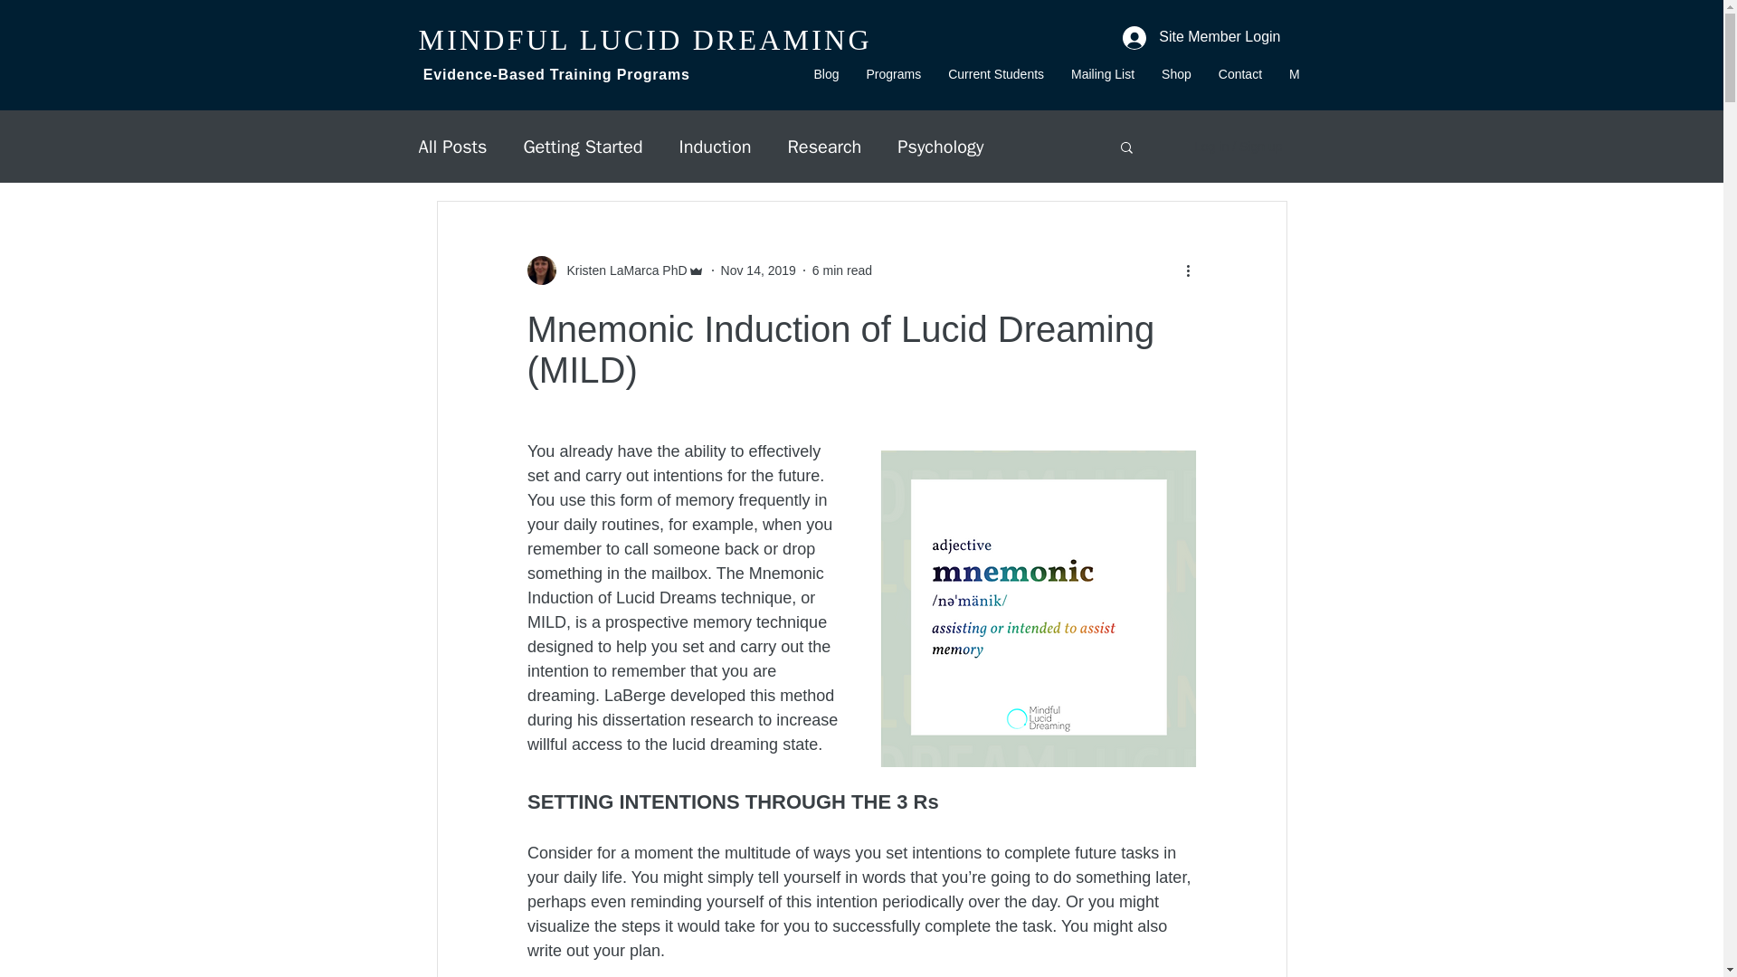  Describe the element at coordinates (841, 270) in the screenshot. I see `6 min read` at that location.